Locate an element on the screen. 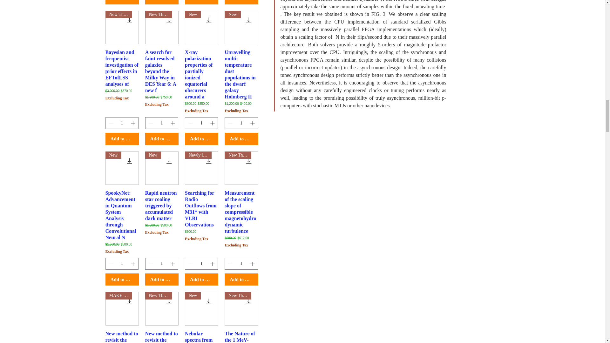  1 is located at coordinates (201, 123).